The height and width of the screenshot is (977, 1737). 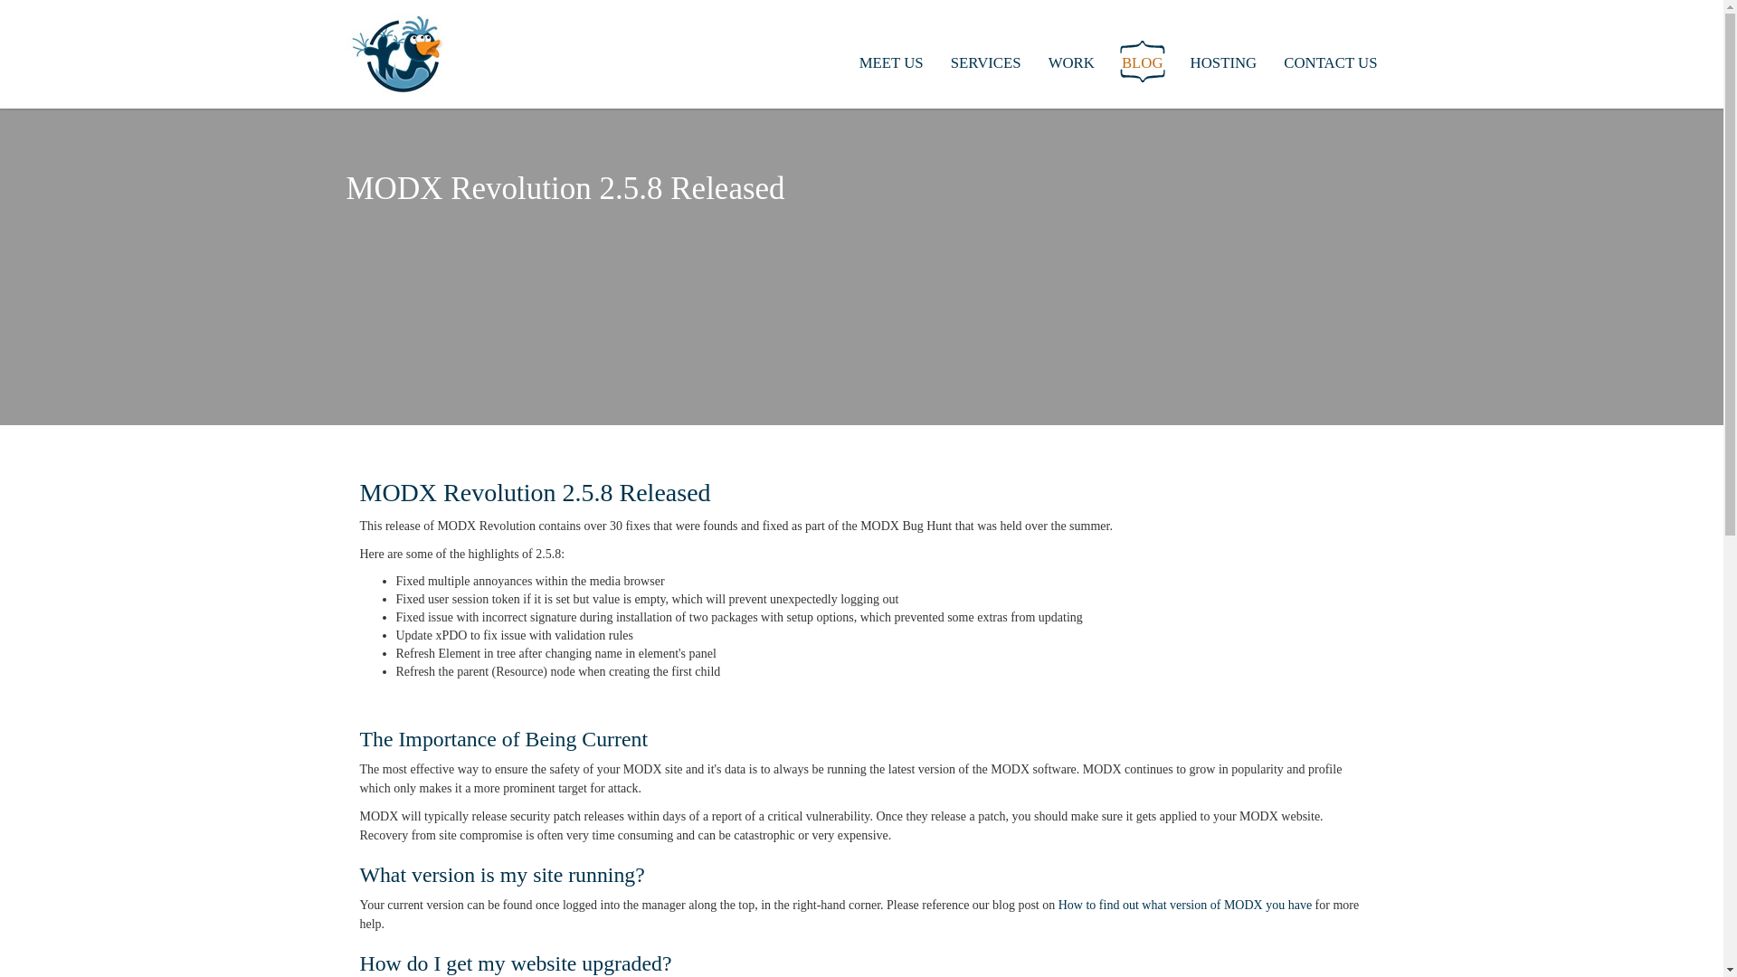 I want to click on How to find out what version of MODX you have, so click(x=1184, y=905).